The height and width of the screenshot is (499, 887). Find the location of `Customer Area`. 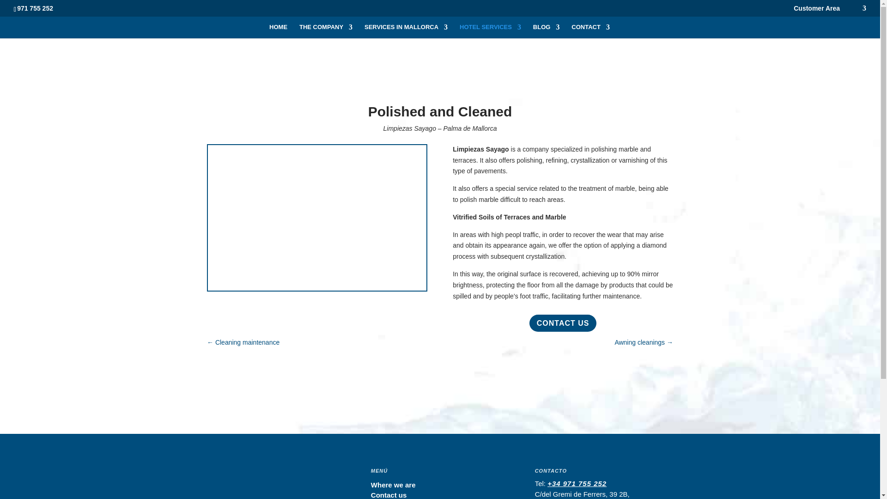

Customer Area is located at coordinates (817, 10).